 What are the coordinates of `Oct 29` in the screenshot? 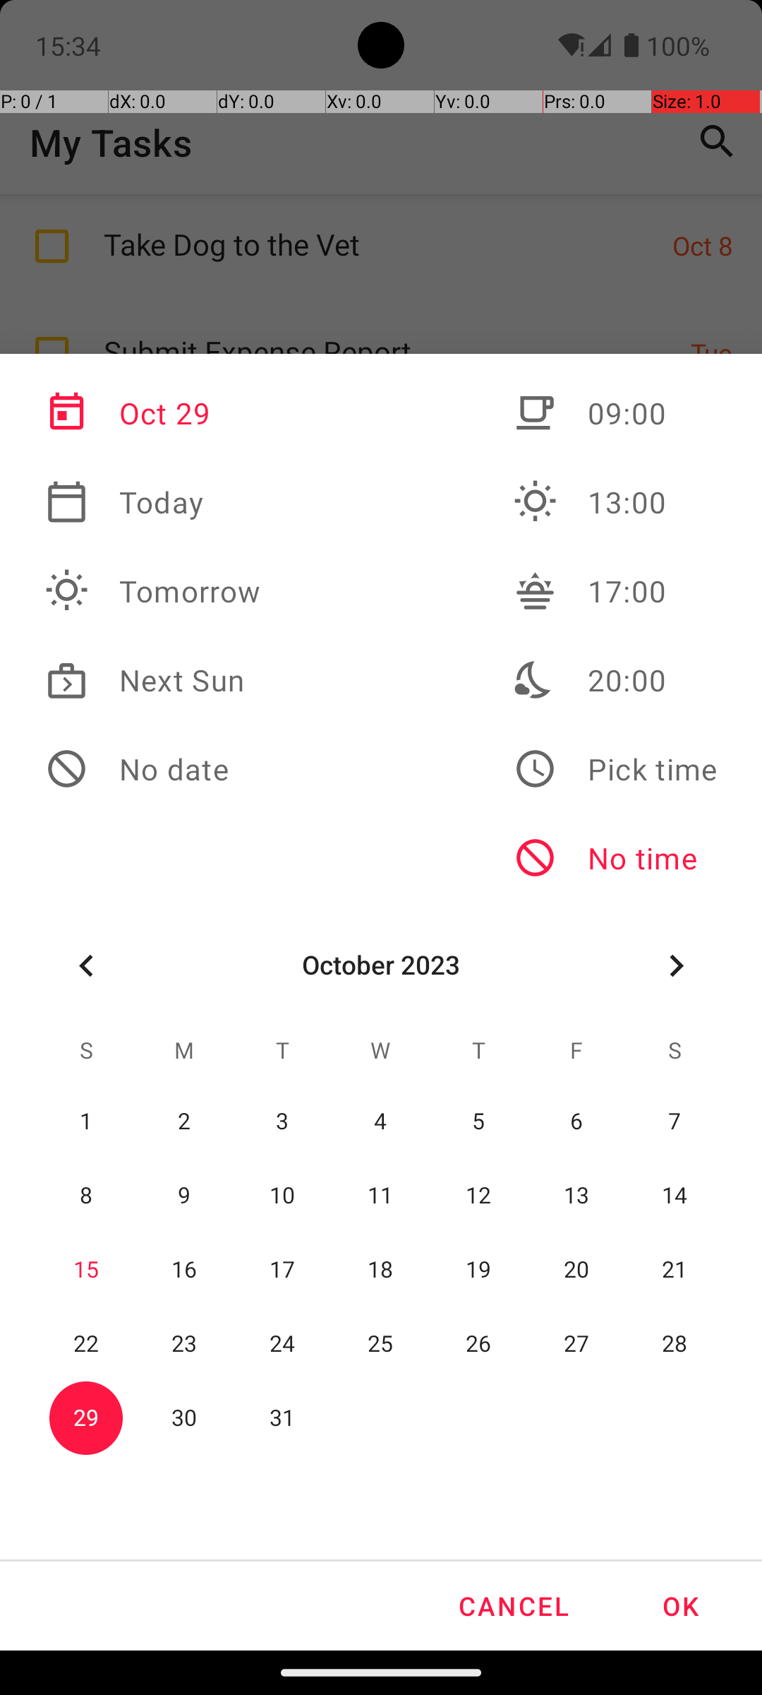 It's located at (153, 413).